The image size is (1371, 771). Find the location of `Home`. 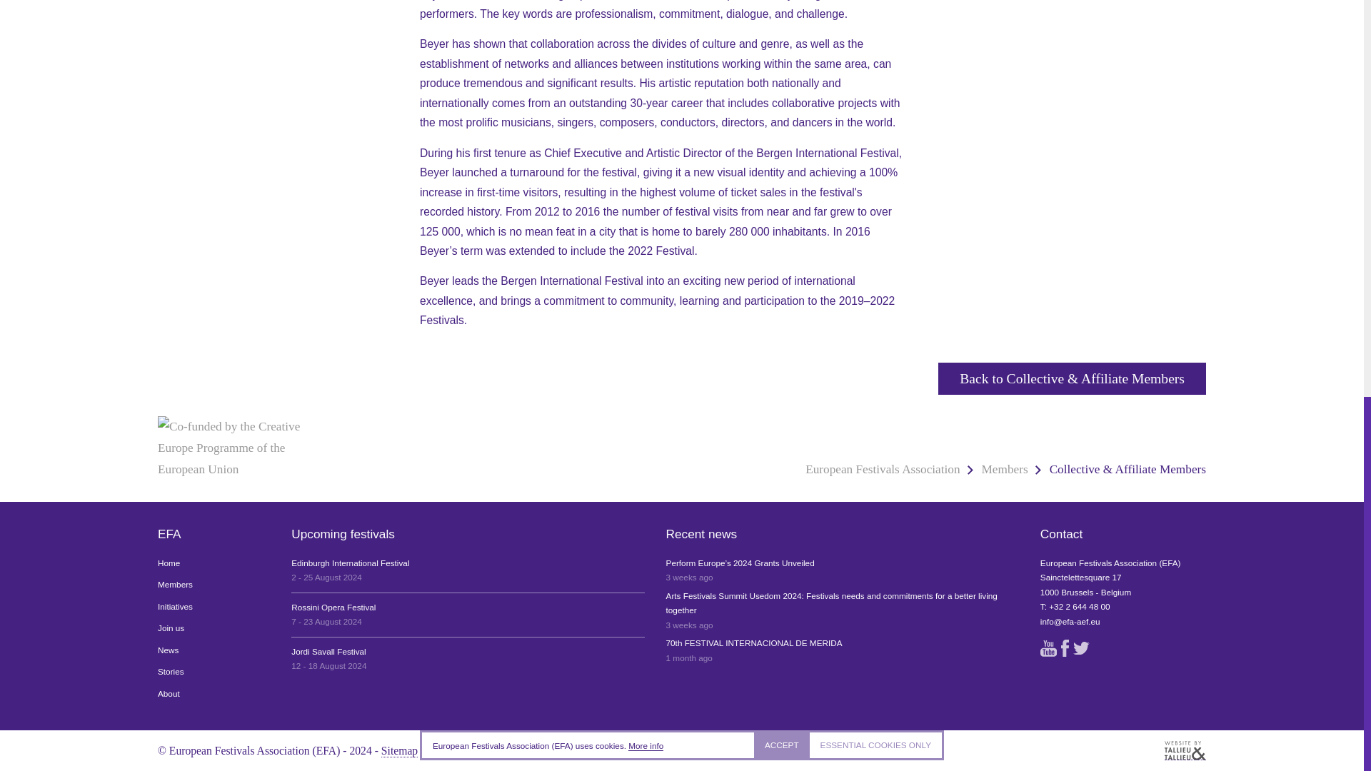

Home is located at coordinates (214, 563).